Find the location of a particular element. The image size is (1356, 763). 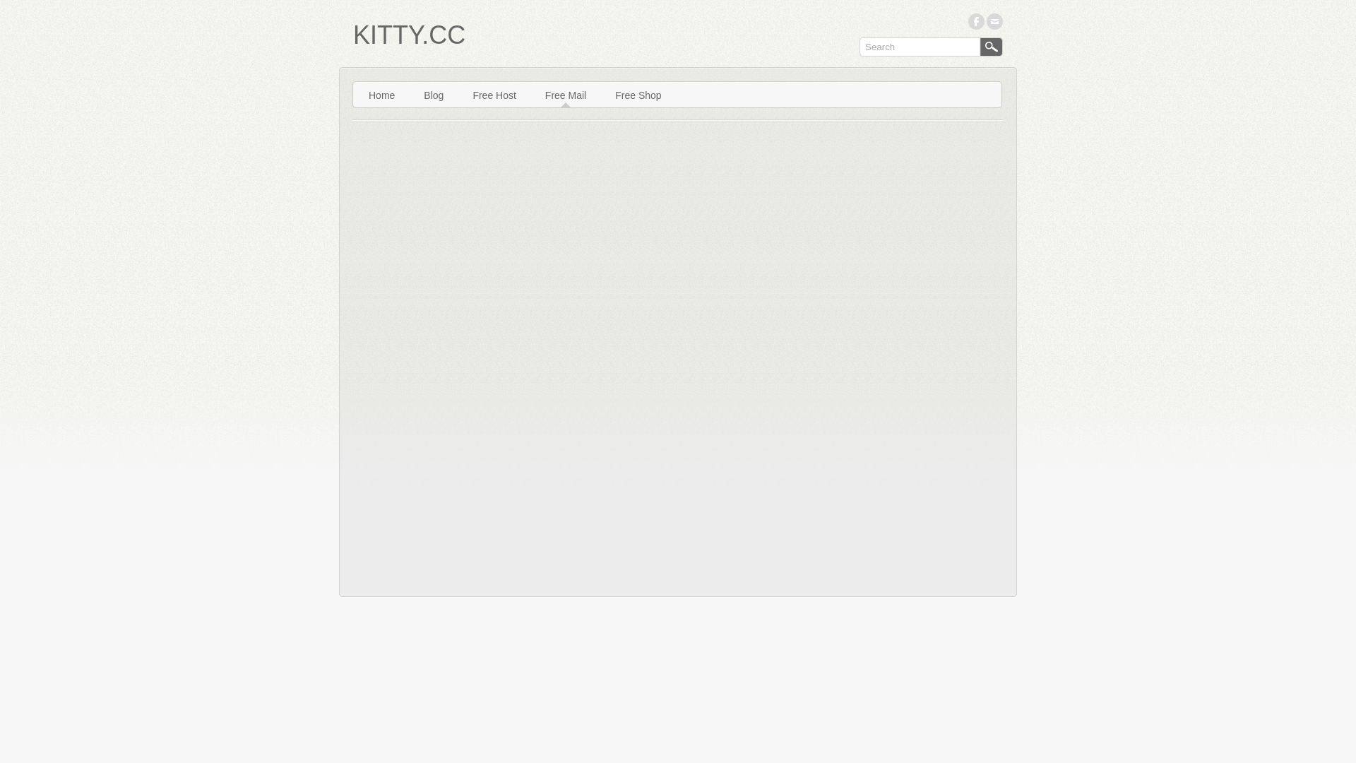

Free Shop is located at coordinates (638, 95).